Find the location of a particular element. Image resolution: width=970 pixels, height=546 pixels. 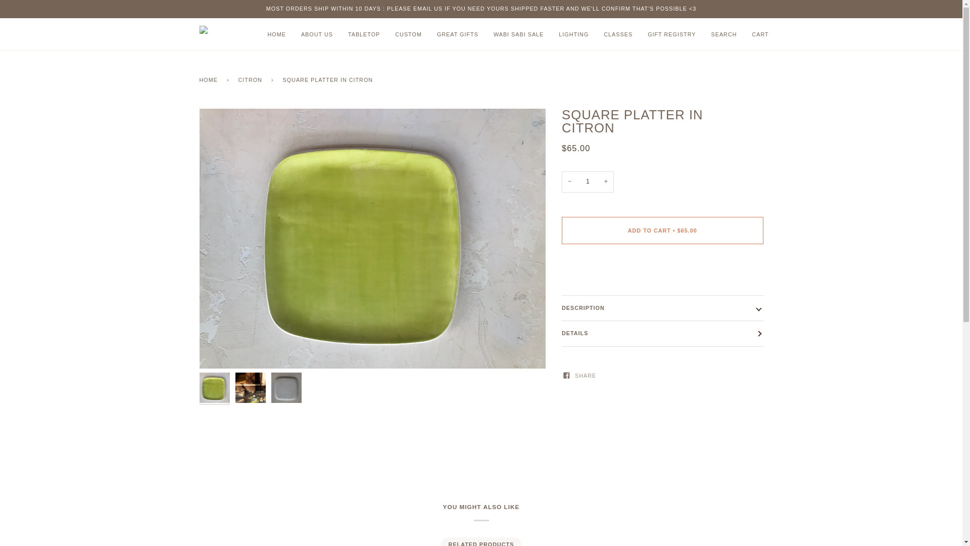

1 is located at coordinates (588, 182).